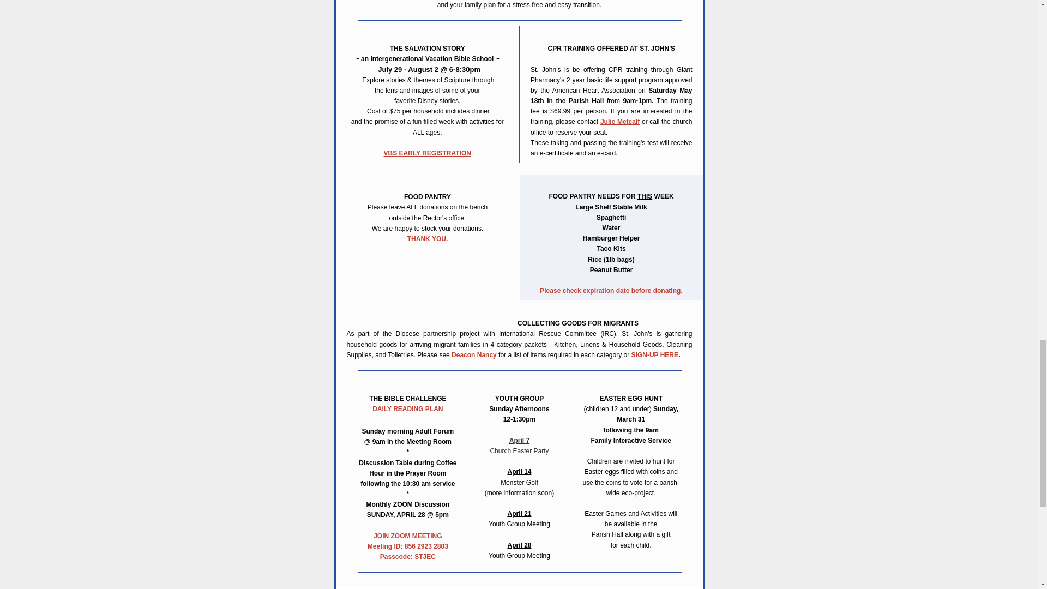  I want to click on Julie Metcalf, so click(619, 122).